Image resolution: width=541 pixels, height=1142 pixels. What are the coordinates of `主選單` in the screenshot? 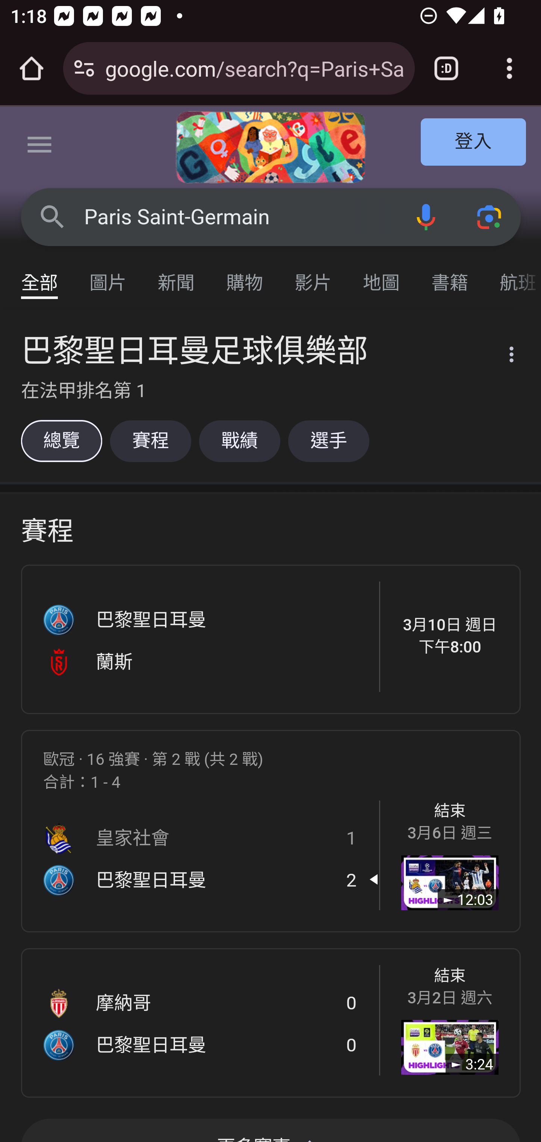 It's located at (40, 147).